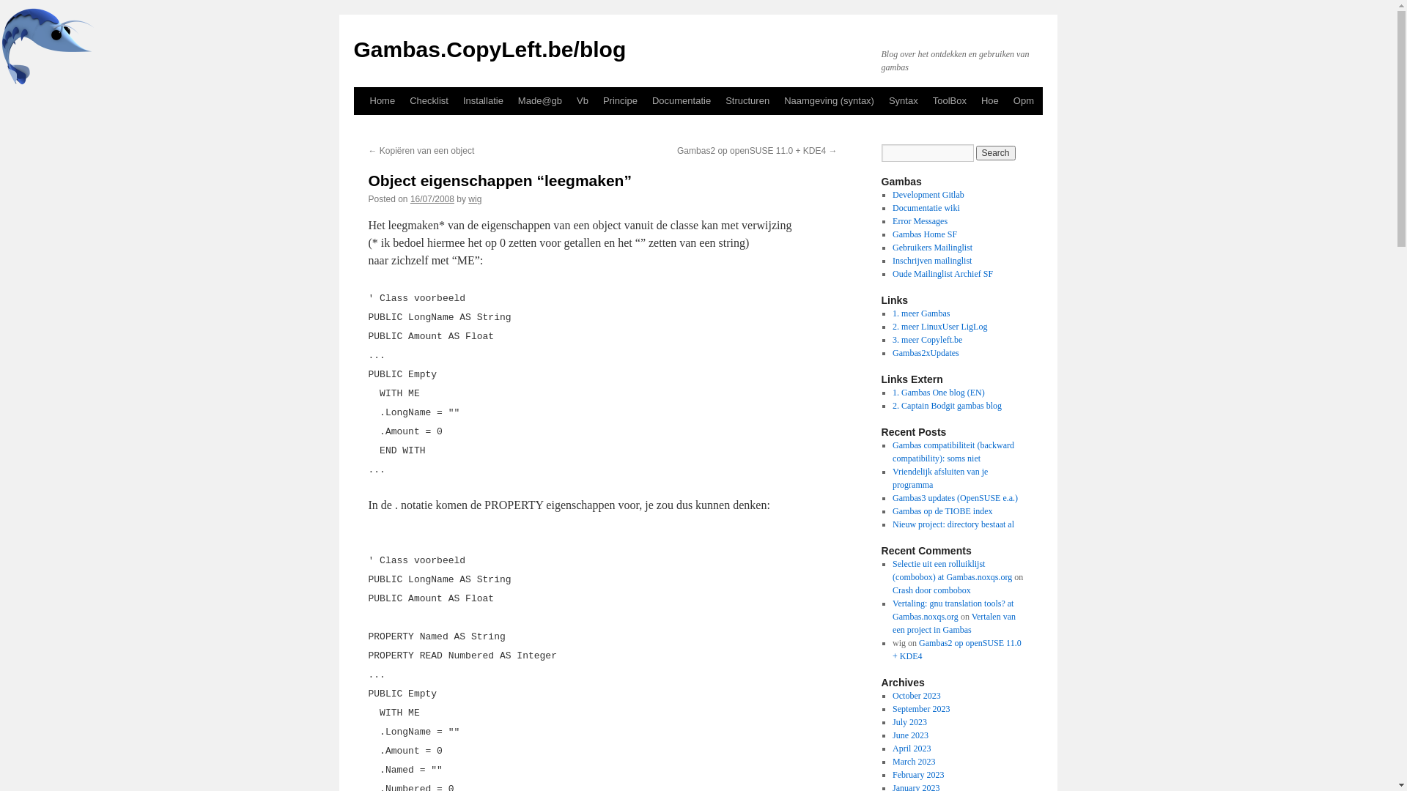 The image size is (1407, 791). What do you see at coordinates (926, 208) in the screenshot?
I see `Documentatie wiki` at bounding box center [926, 208].